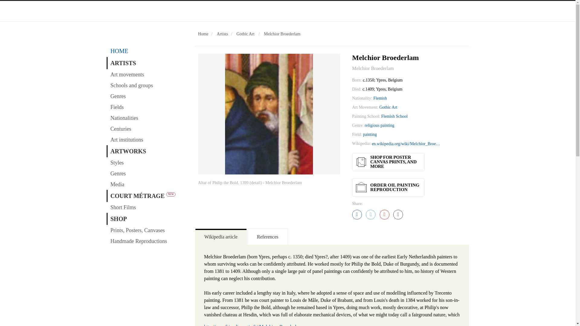  What do you see at coordinates (147, 151) in the screenshot?
I see `ARTWORKS` at bounding box center [147, 151].